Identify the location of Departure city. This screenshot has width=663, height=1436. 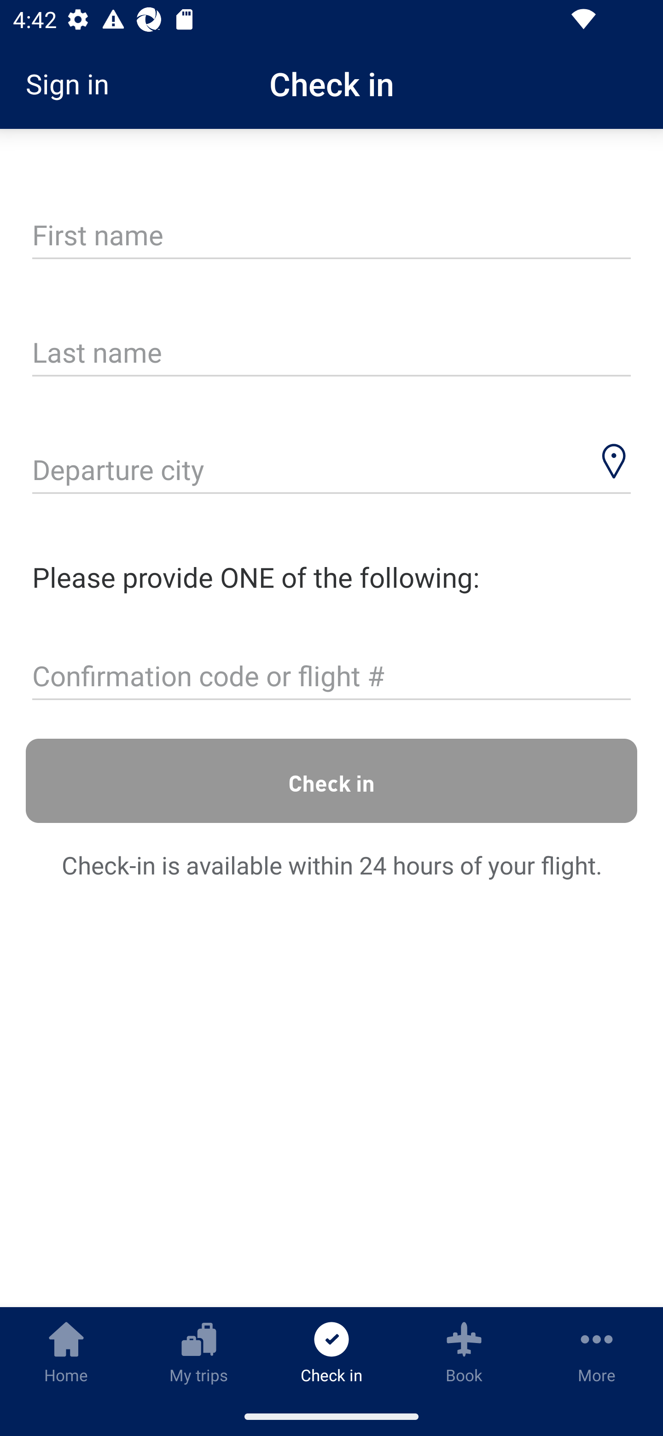
(331, 471).